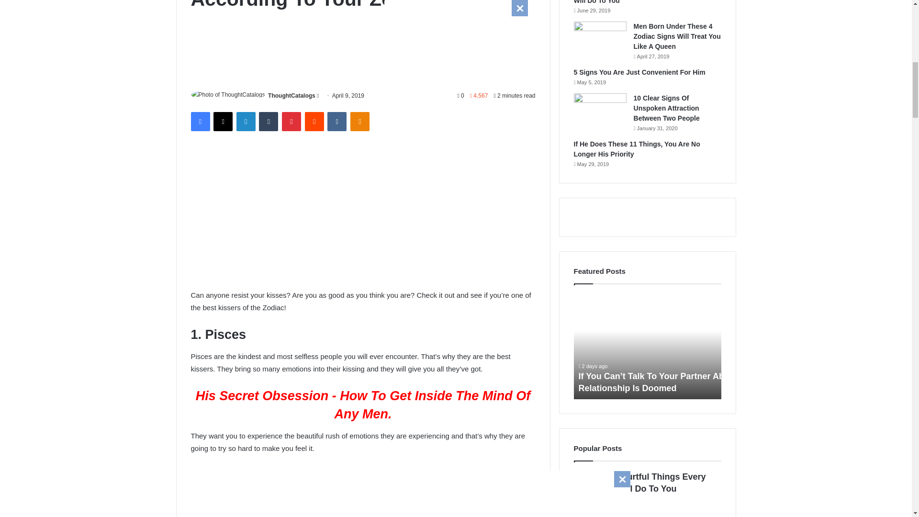 The height and width of the screenshot is (517, 919). I want to click on Tumblr, so click(269, 122).